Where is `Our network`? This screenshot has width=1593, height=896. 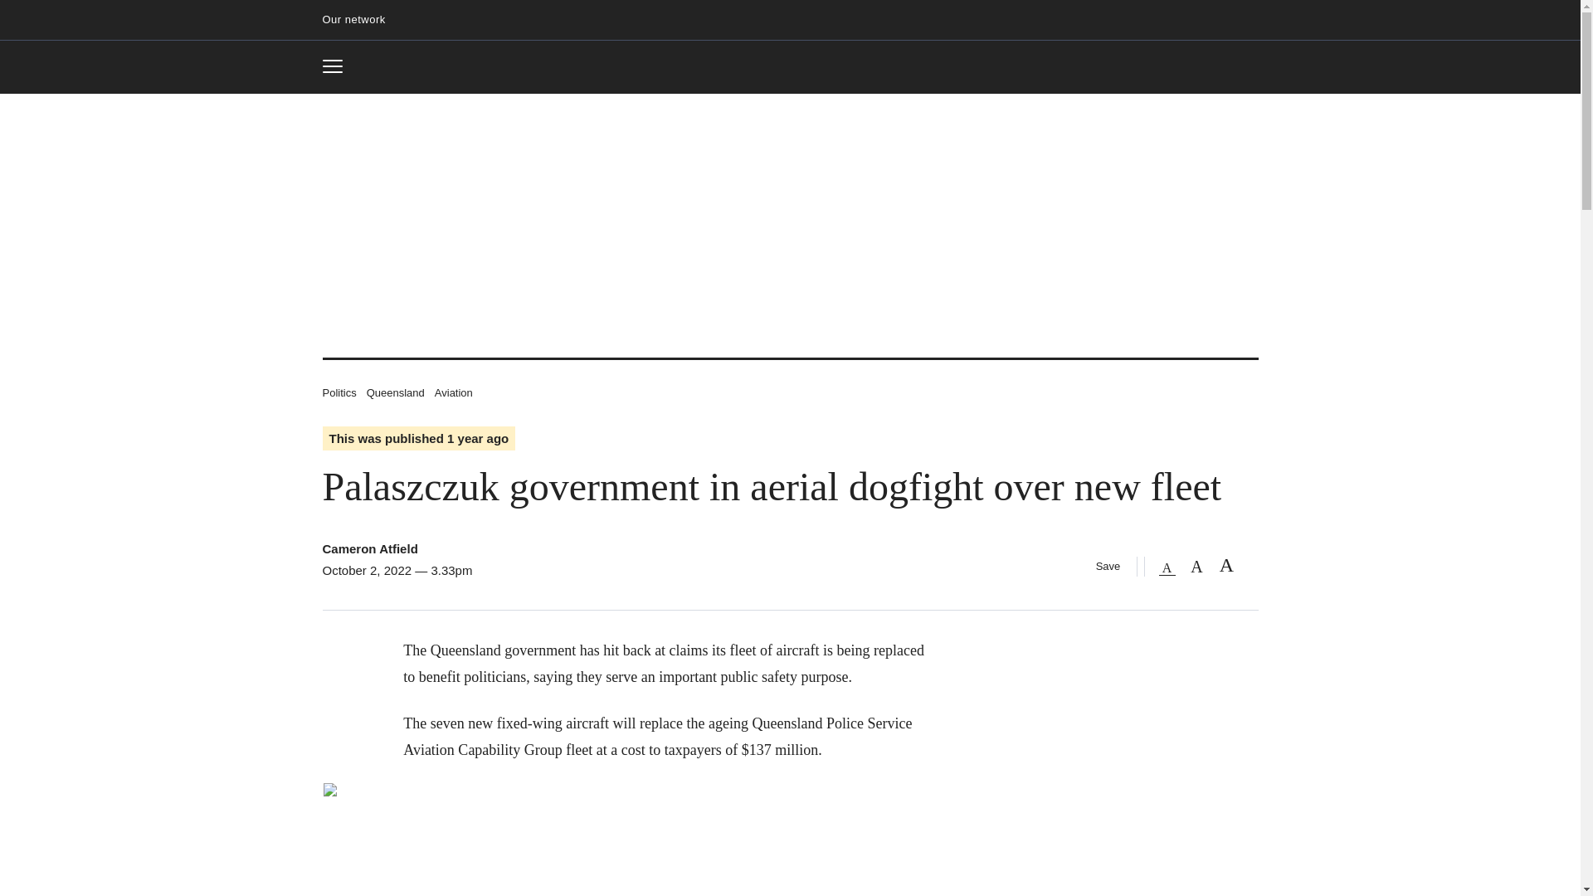 Our network is located at coordinates (360, 20).